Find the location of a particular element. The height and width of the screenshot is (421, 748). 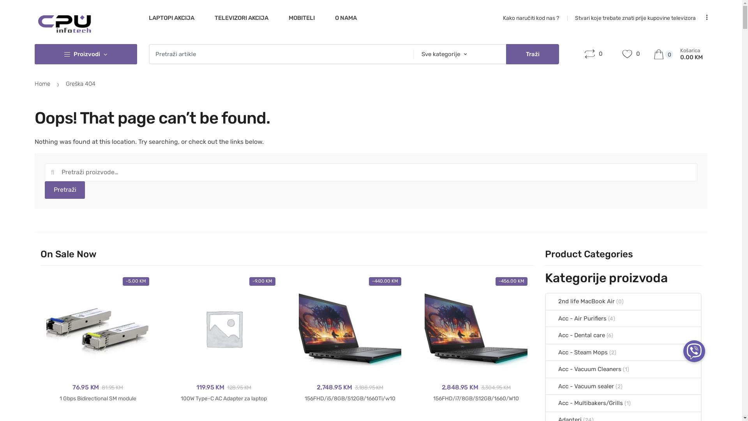

MOBITELI is located at coordinates (302, 18).